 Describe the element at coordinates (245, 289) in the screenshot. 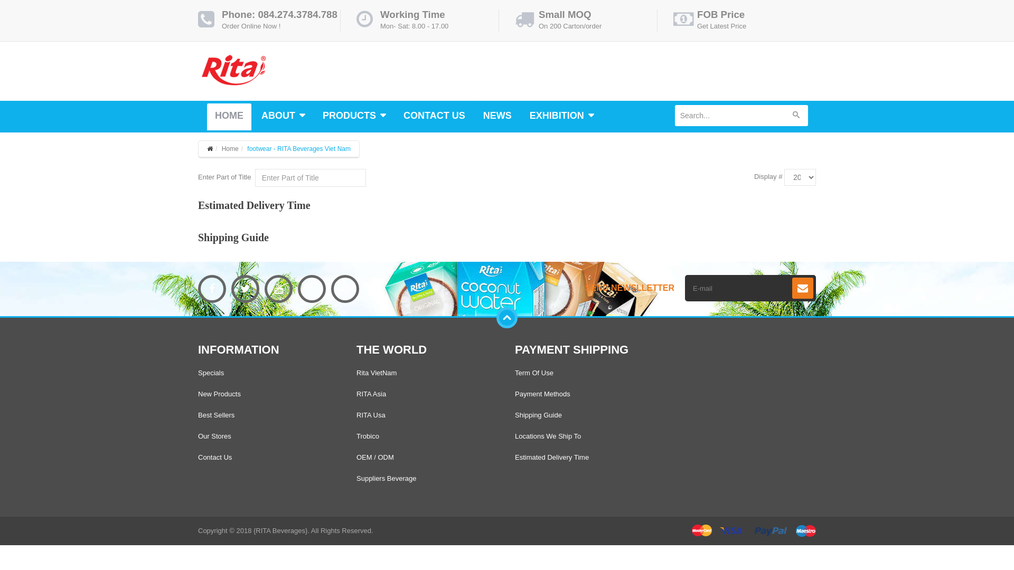

I see `Twitter` at that location.